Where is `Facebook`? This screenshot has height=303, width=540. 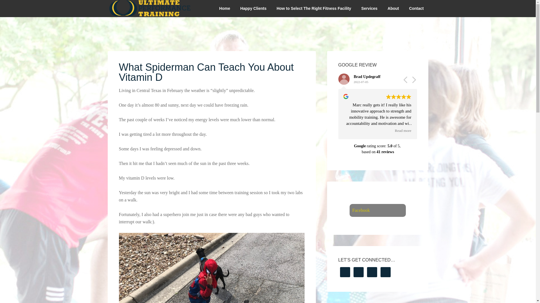 Facebook is located at coordinates (361, 210).